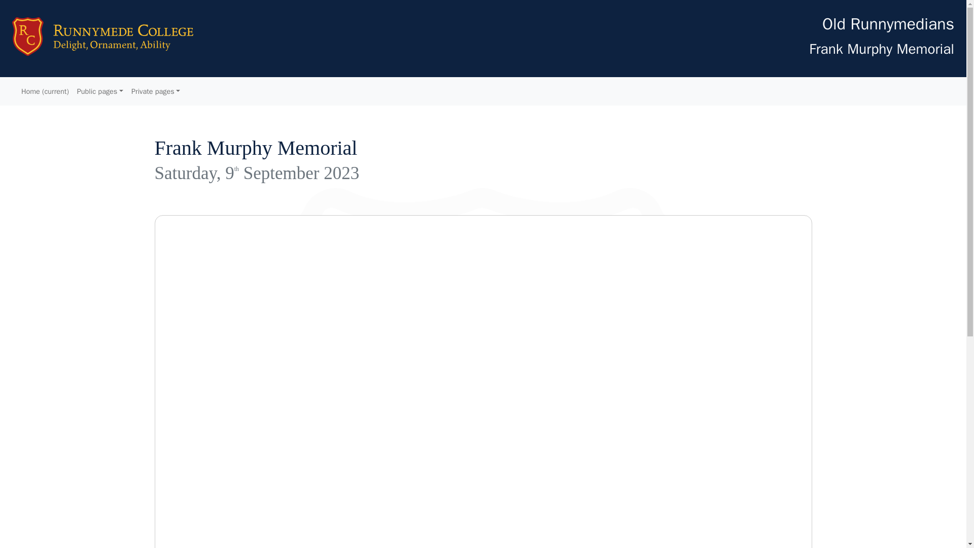 This screenshot has width=974, height=548. I want to click on Private pages, so click(155, 91).